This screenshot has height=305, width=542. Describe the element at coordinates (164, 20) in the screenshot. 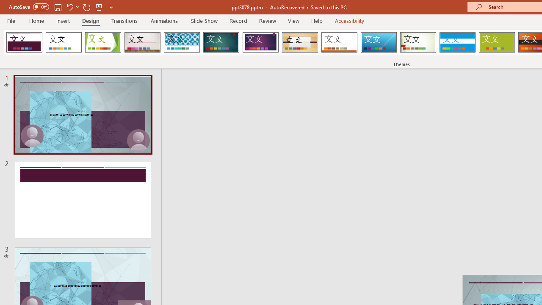

I see `Animations` at that location.